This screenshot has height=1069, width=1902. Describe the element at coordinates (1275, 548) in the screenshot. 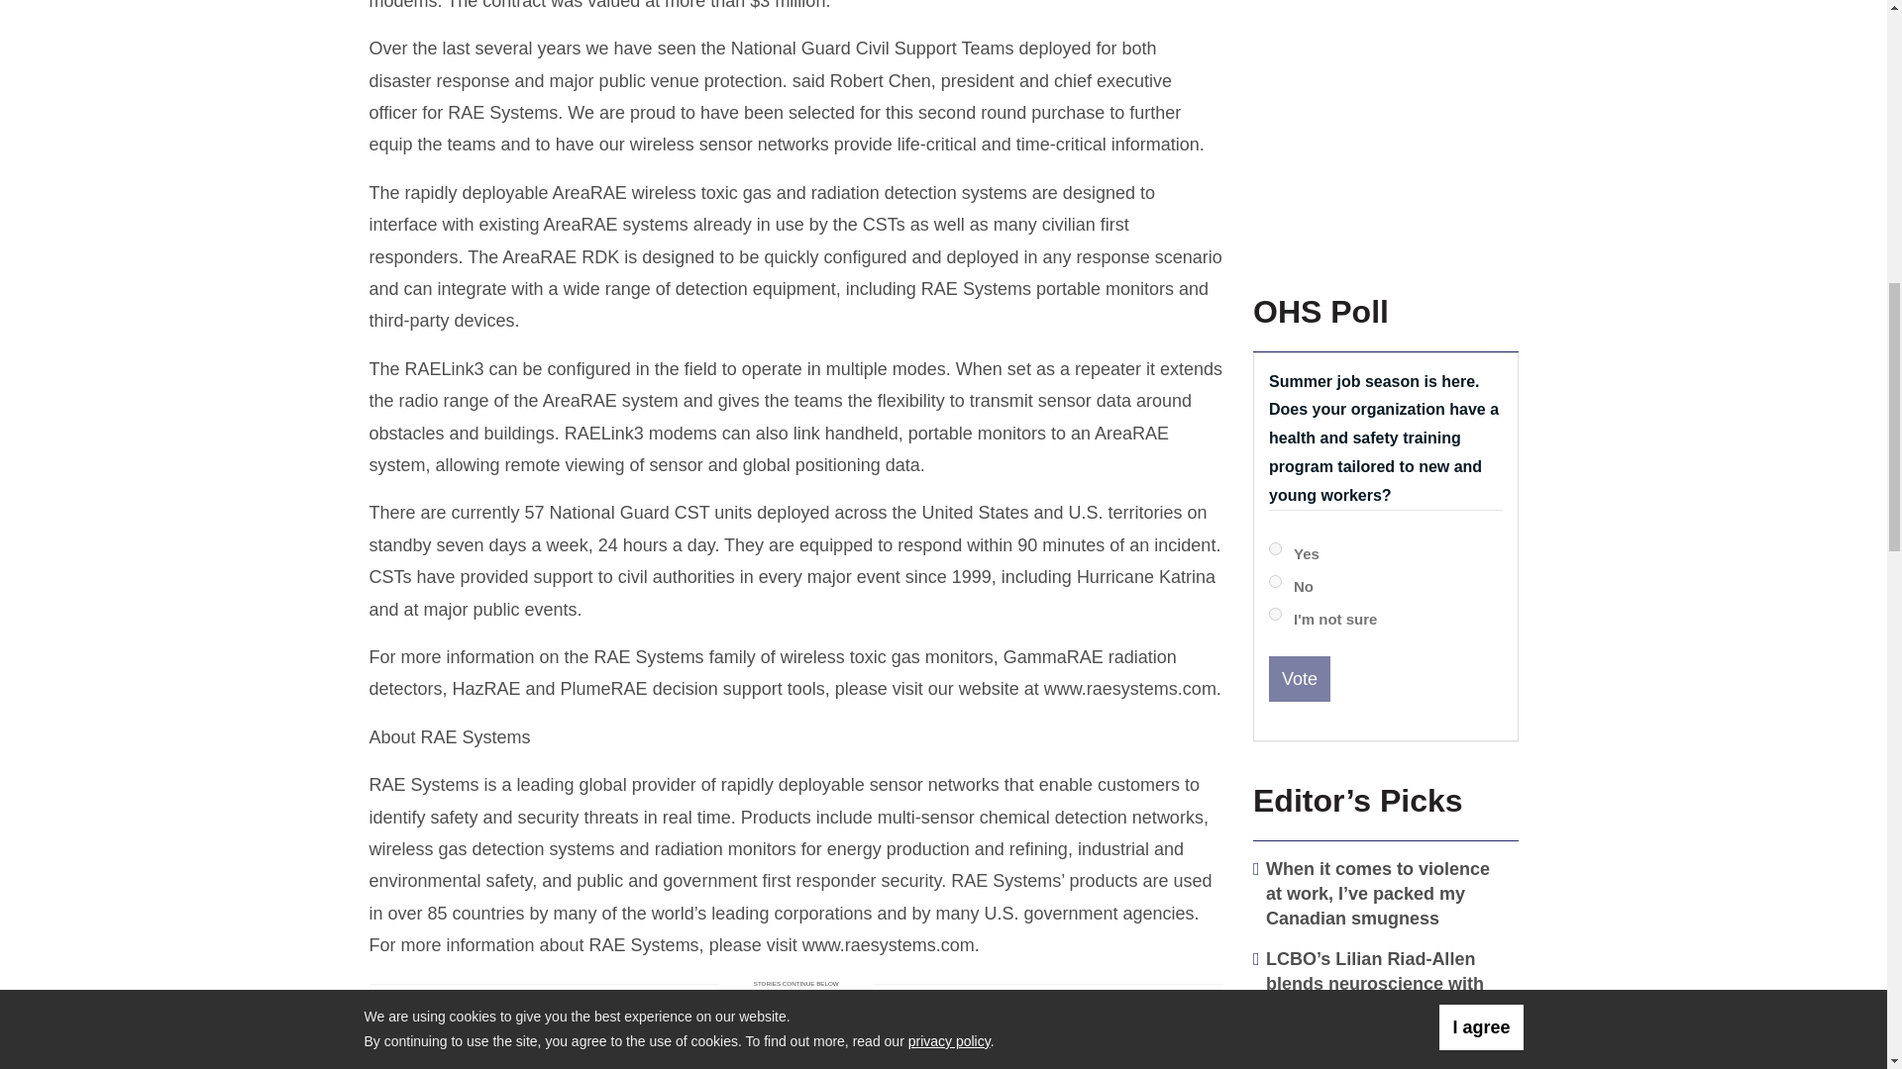

I see `gpoll135233128` at that location.